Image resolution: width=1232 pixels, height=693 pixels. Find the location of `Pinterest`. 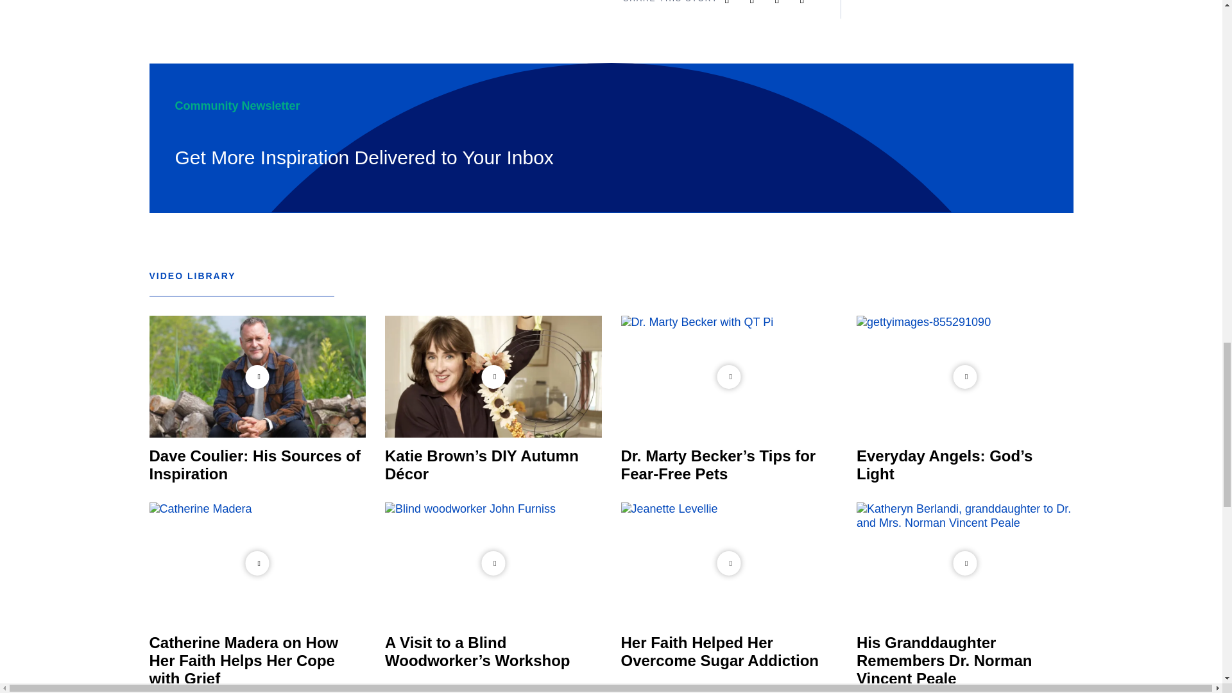

Pinterest is located at coordinates (785, 3).